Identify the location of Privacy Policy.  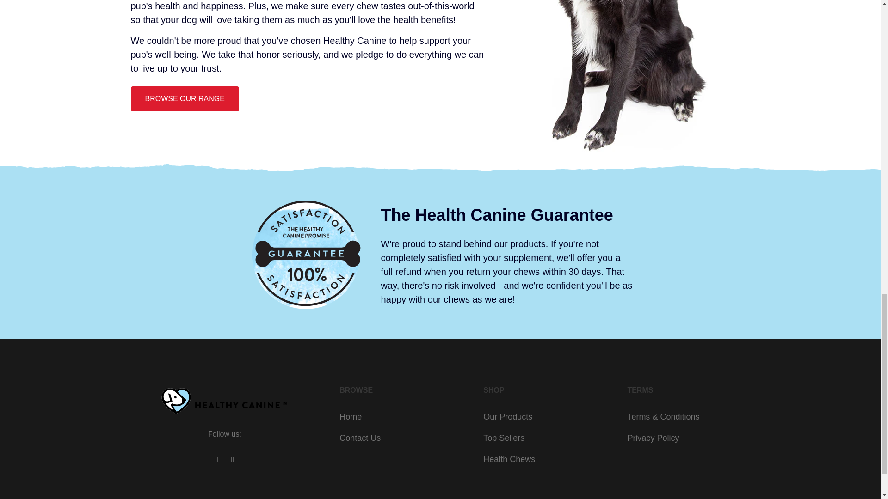
(653, 438).